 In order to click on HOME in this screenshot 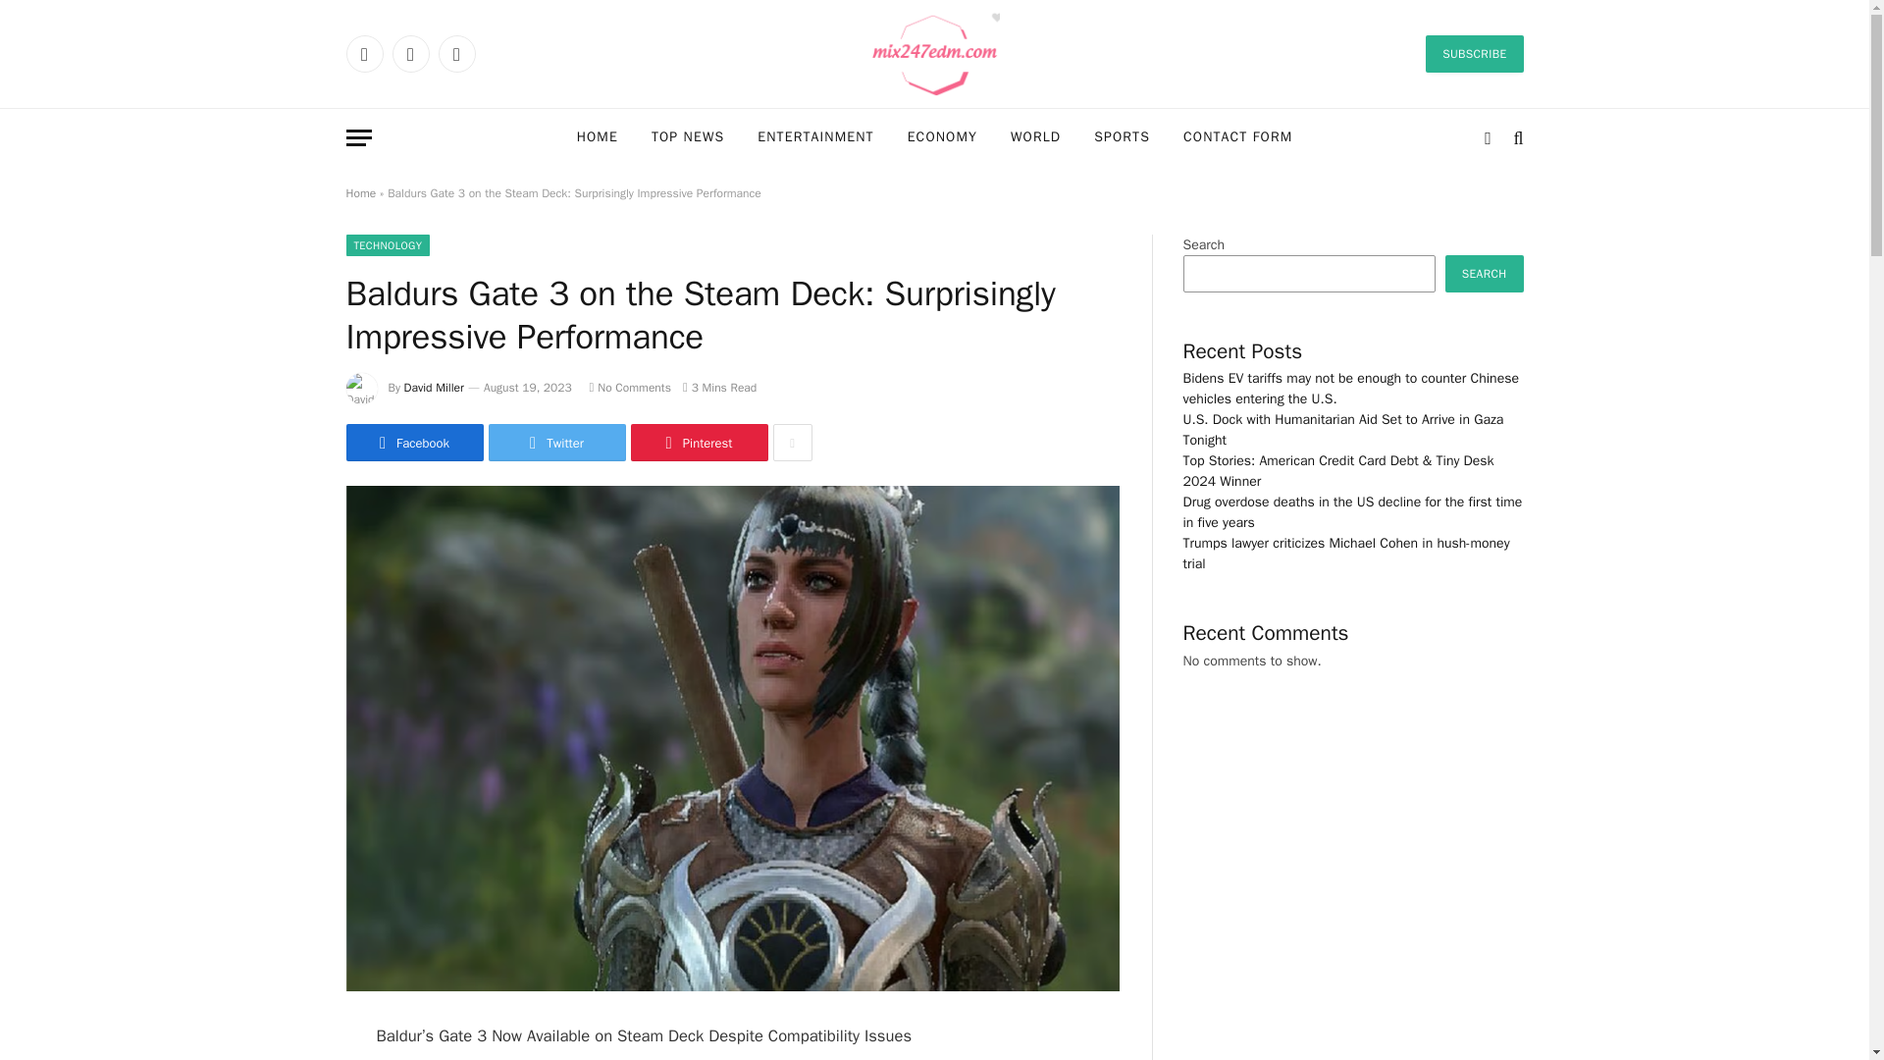, I will do `click(597, 137)`.